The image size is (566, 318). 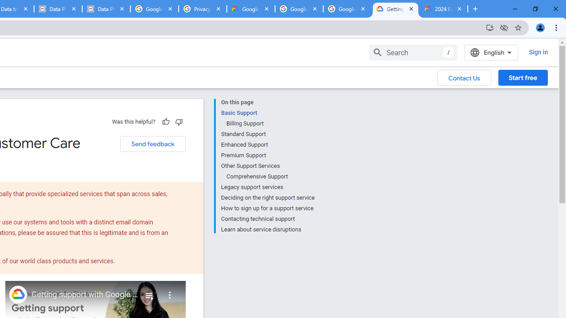 What do you see at coordinates (179, 121) in the screenshot?
I see `Not helpful` at bounding box center [179, 121].